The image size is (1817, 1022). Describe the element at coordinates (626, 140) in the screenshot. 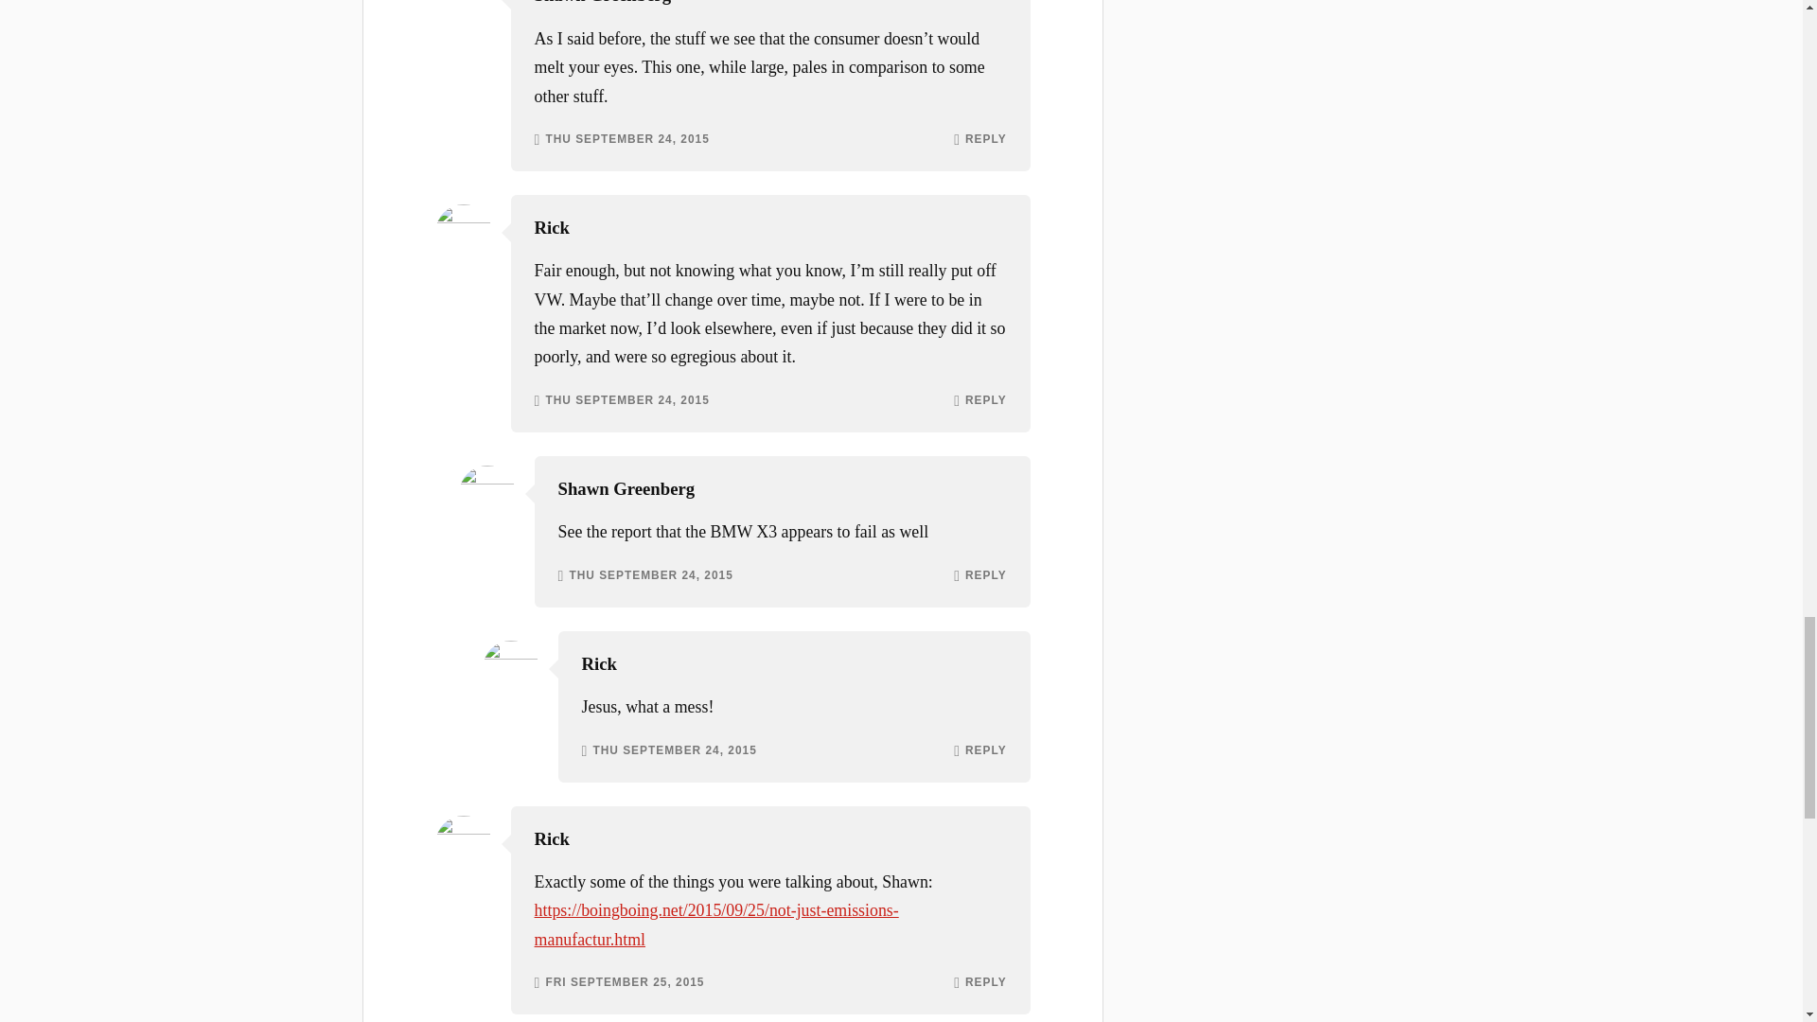

I see `THU SEPTEMBER 24, 2015` at that location.